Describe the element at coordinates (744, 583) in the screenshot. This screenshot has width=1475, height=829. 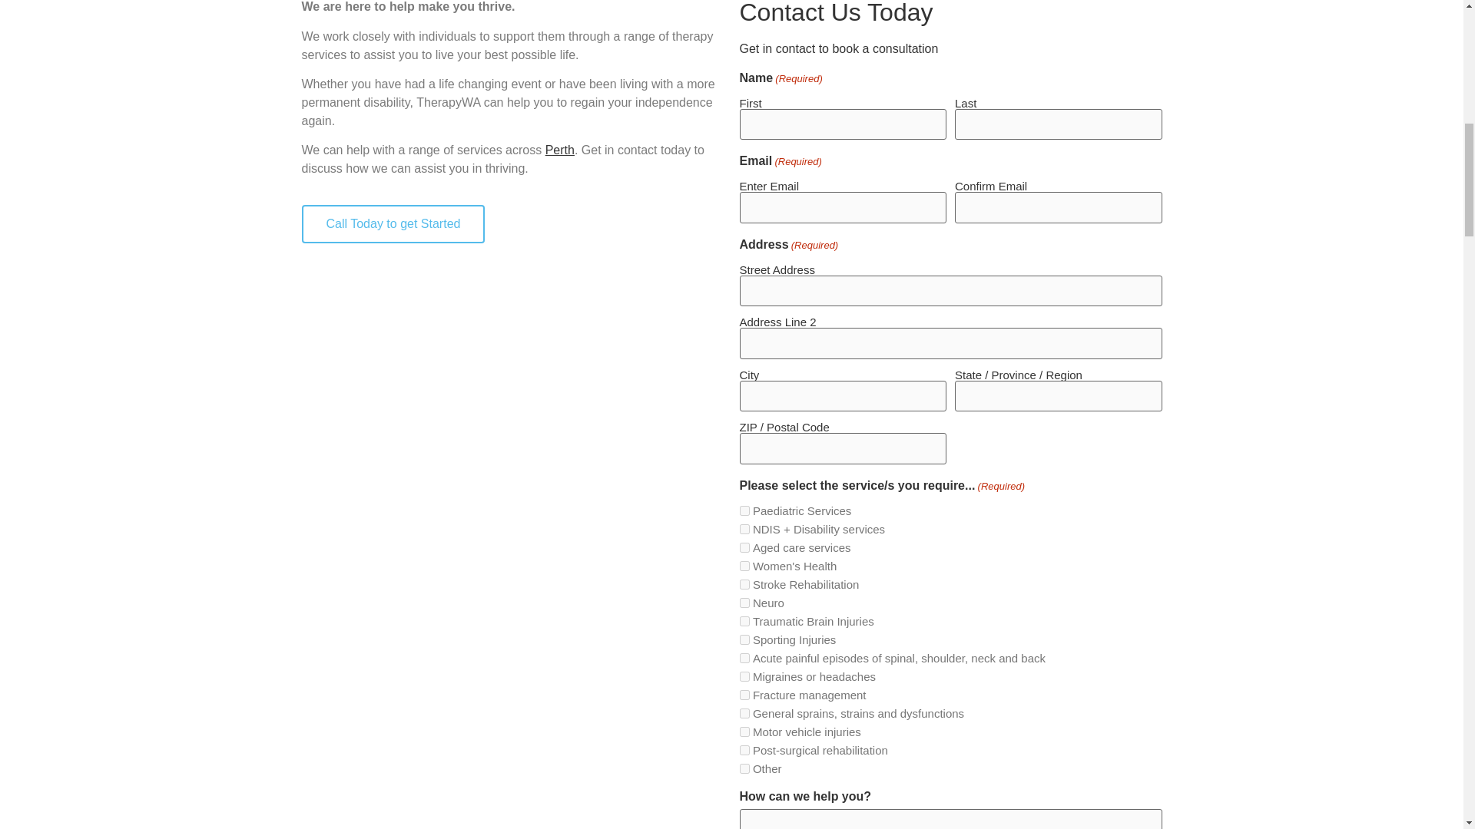
I see `Stroke Rehabilitation` at that location.